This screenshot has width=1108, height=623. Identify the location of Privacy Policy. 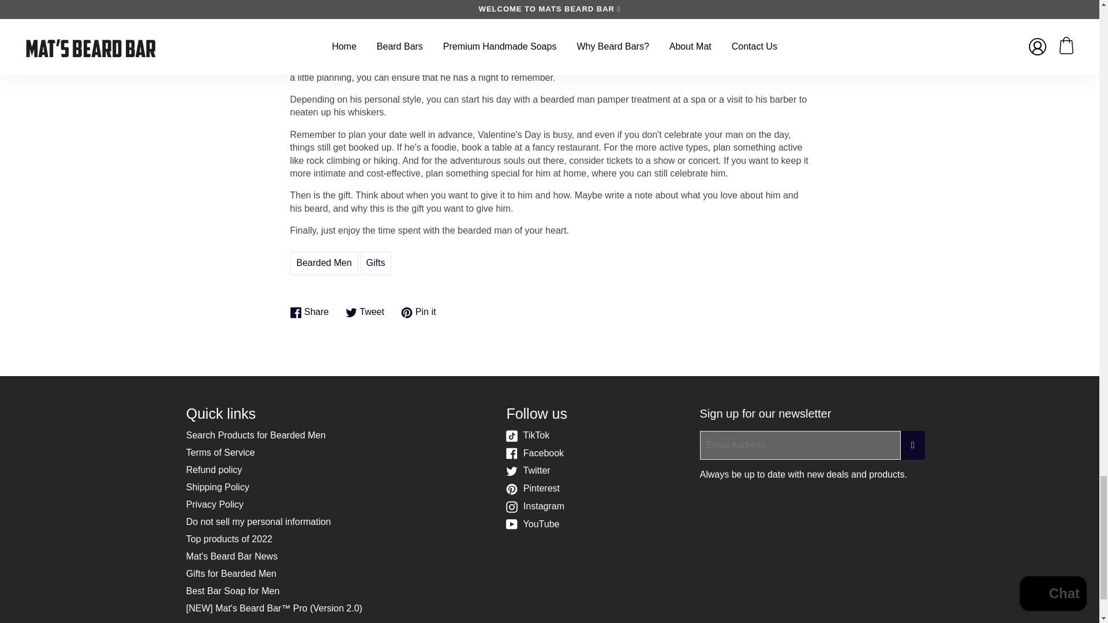
(220, 452).